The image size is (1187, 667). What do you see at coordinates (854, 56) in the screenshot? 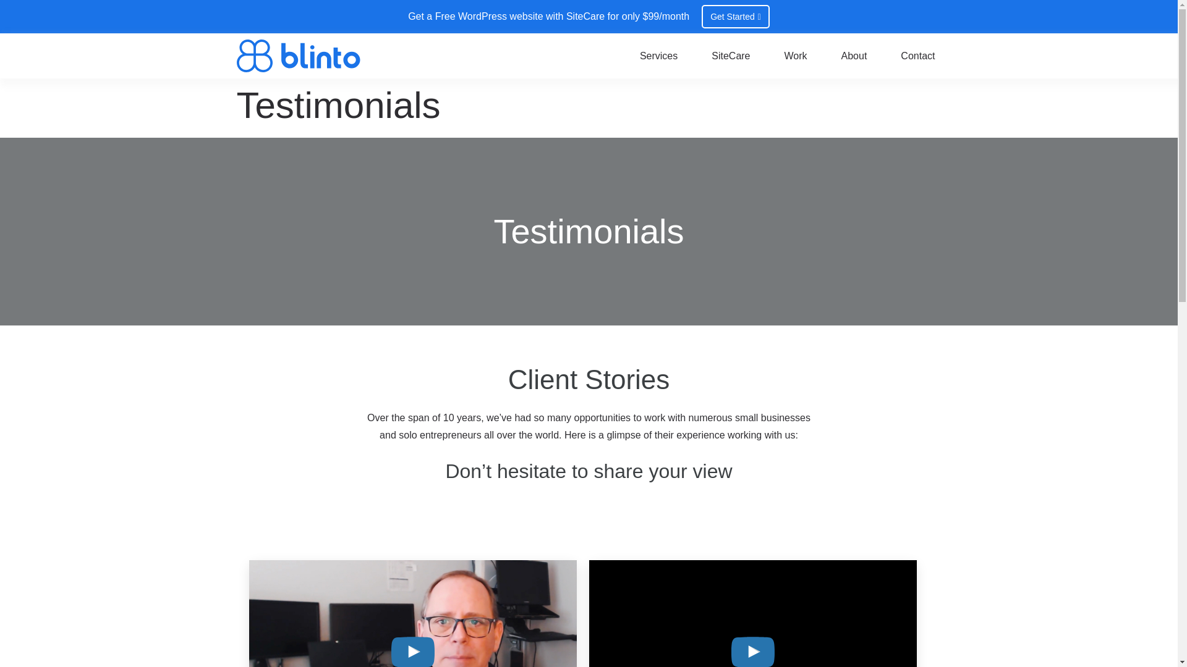
I see `About` at bounding box center [854, 56].